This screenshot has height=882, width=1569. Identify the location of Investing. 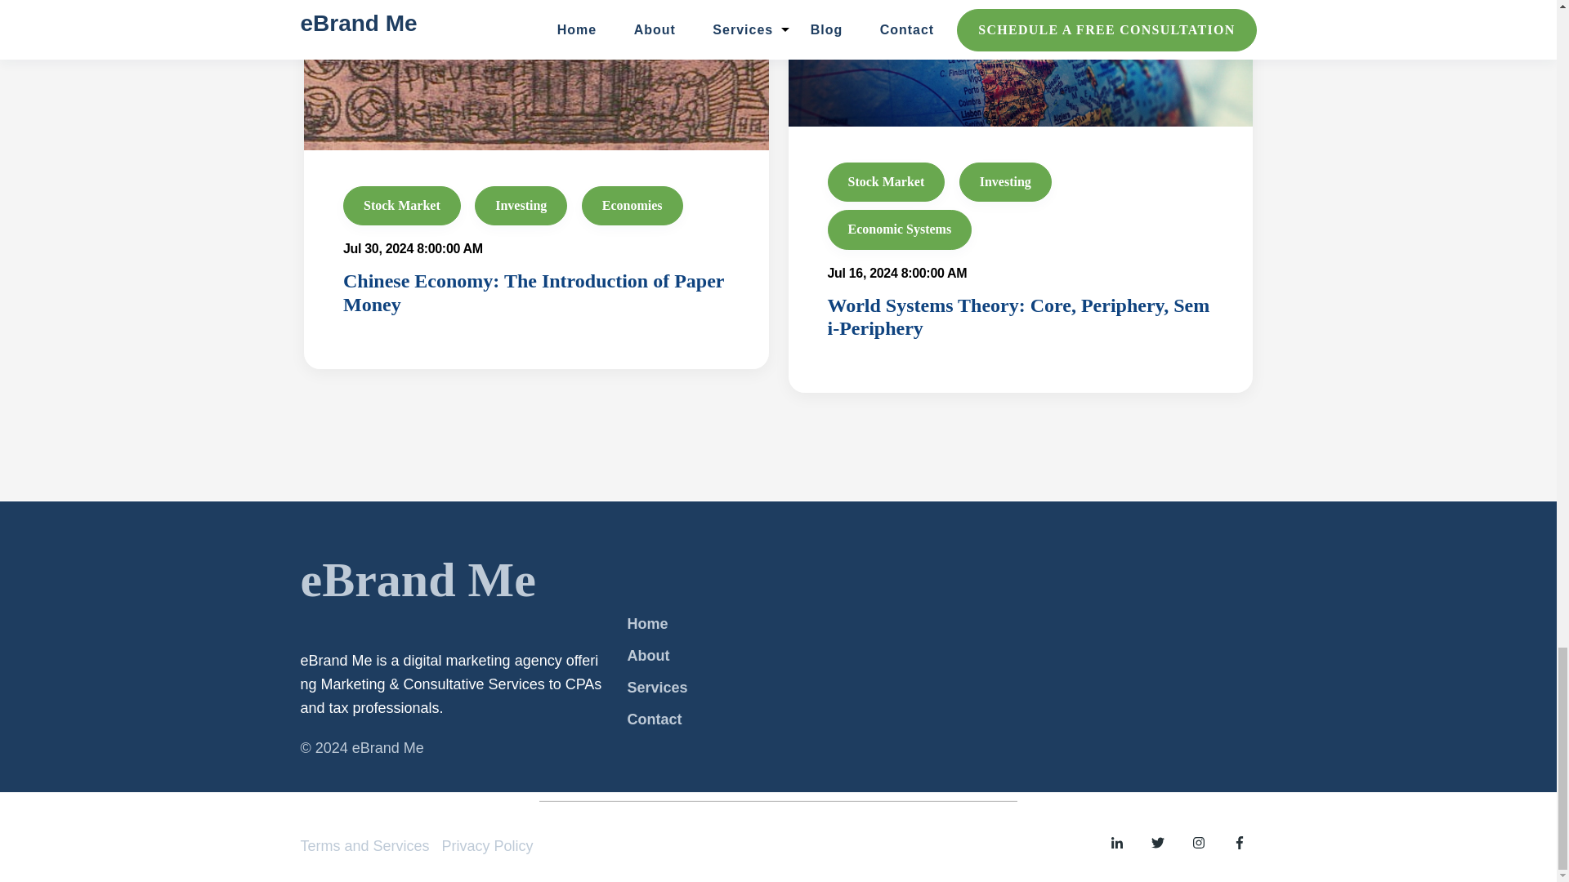
(1005, 181).